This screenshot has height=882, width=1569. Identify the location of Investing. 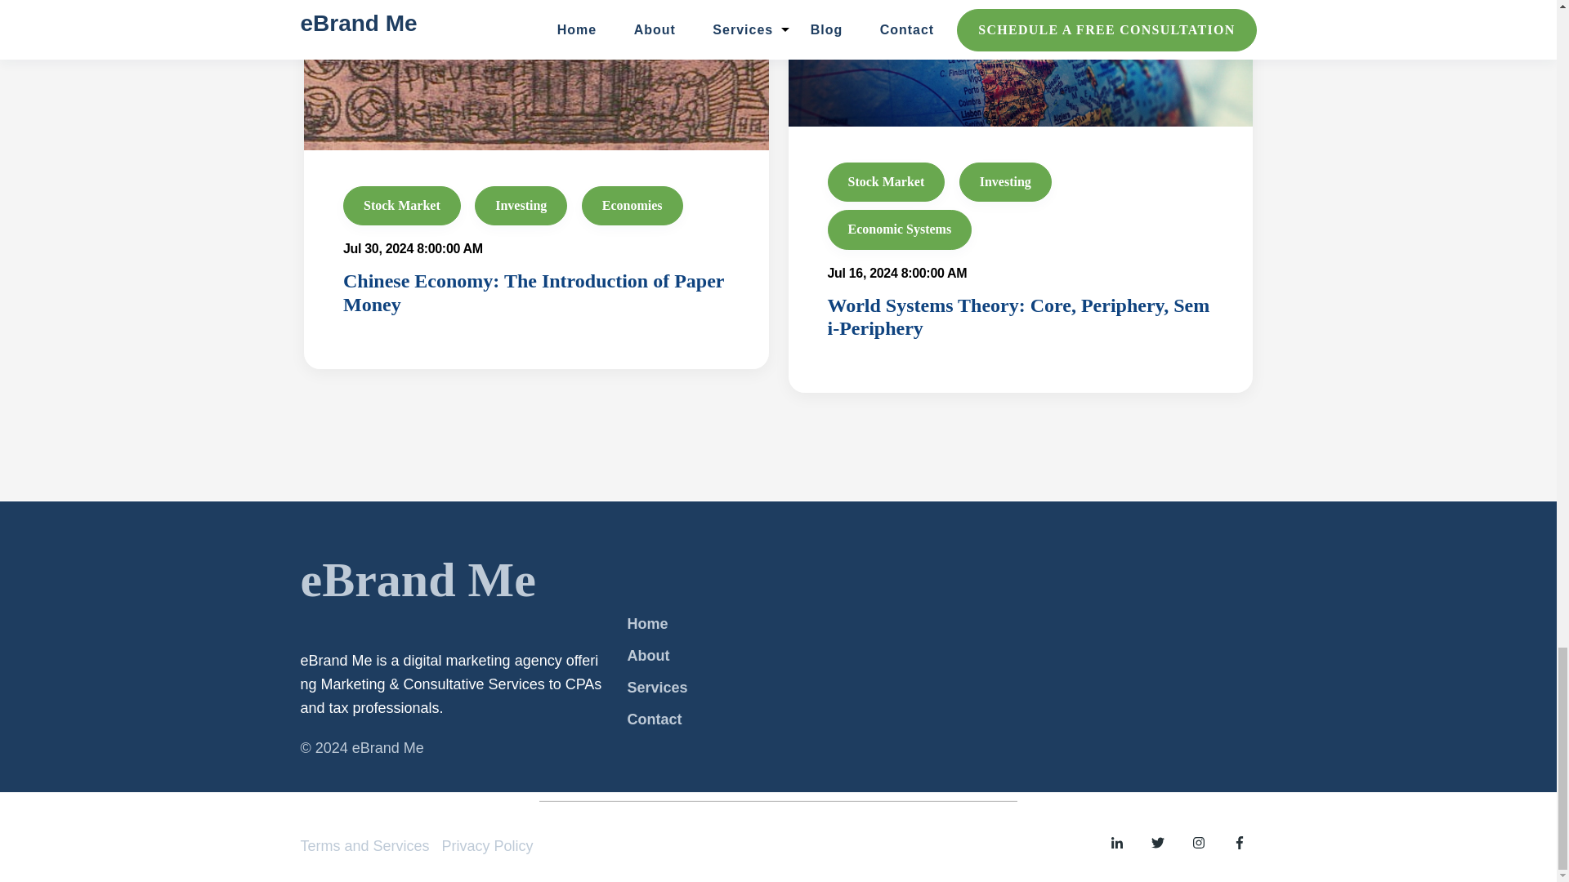
(1005, 181).